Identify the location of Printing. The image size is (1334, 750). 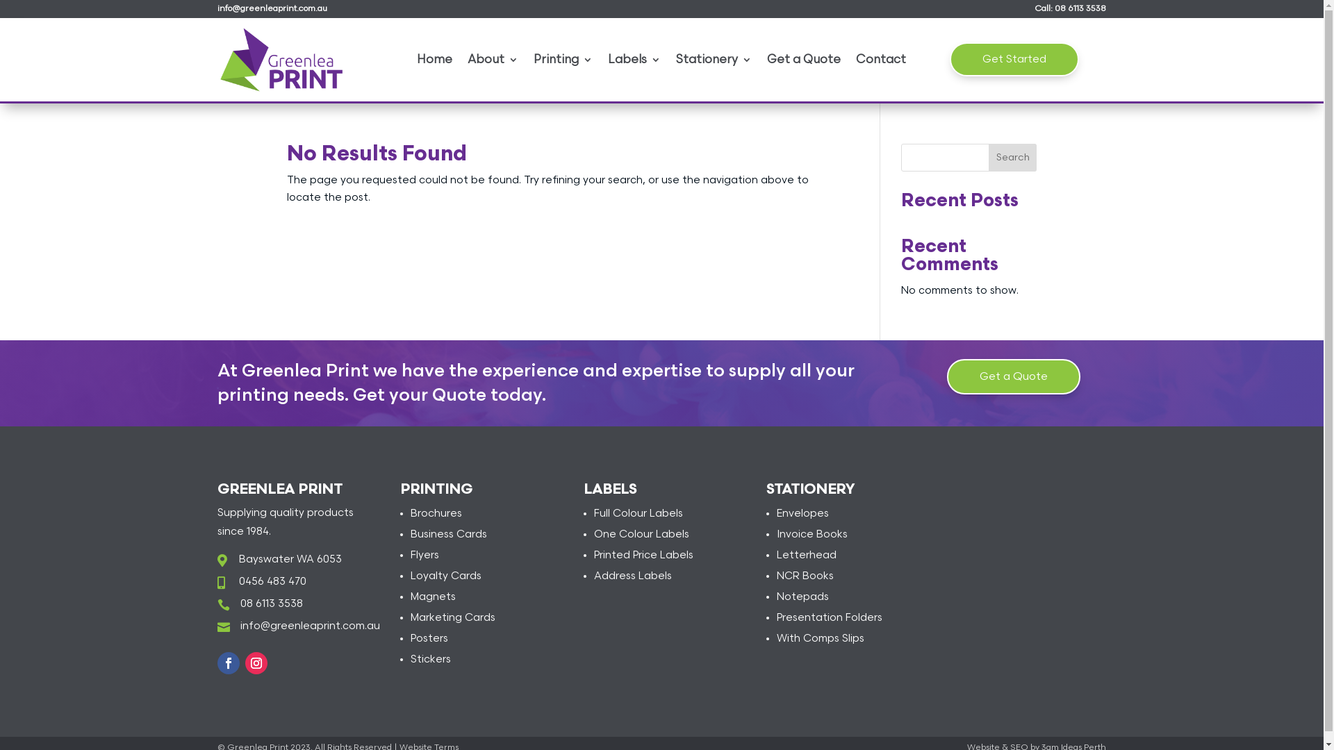
(563, 62).